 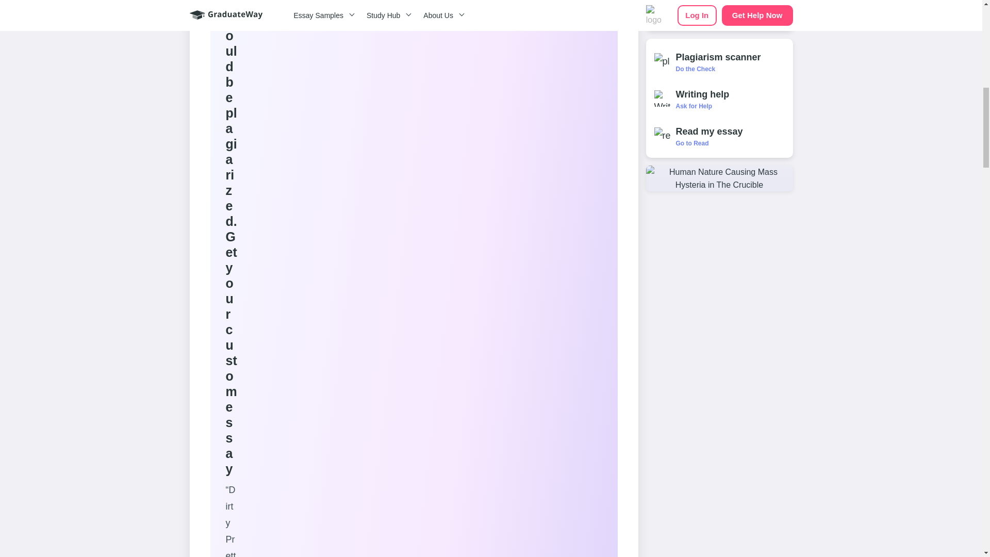 I want to click on Human Nature Causing Mass Hysteria in The Crucible, so click(x=719, y=178).